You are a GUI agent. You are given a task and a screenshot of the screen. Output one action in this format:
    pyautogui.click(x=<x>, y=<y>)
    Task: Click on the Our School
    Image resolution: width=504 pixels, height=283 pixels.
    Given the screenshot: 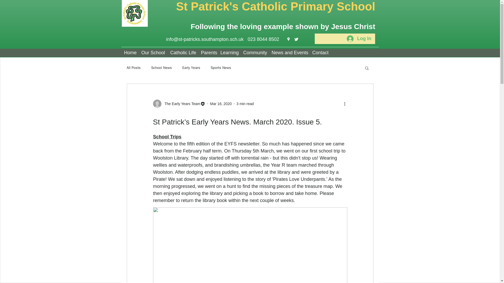 What is the action you would take?
    pyautogui.click(x=153, y=52)
    